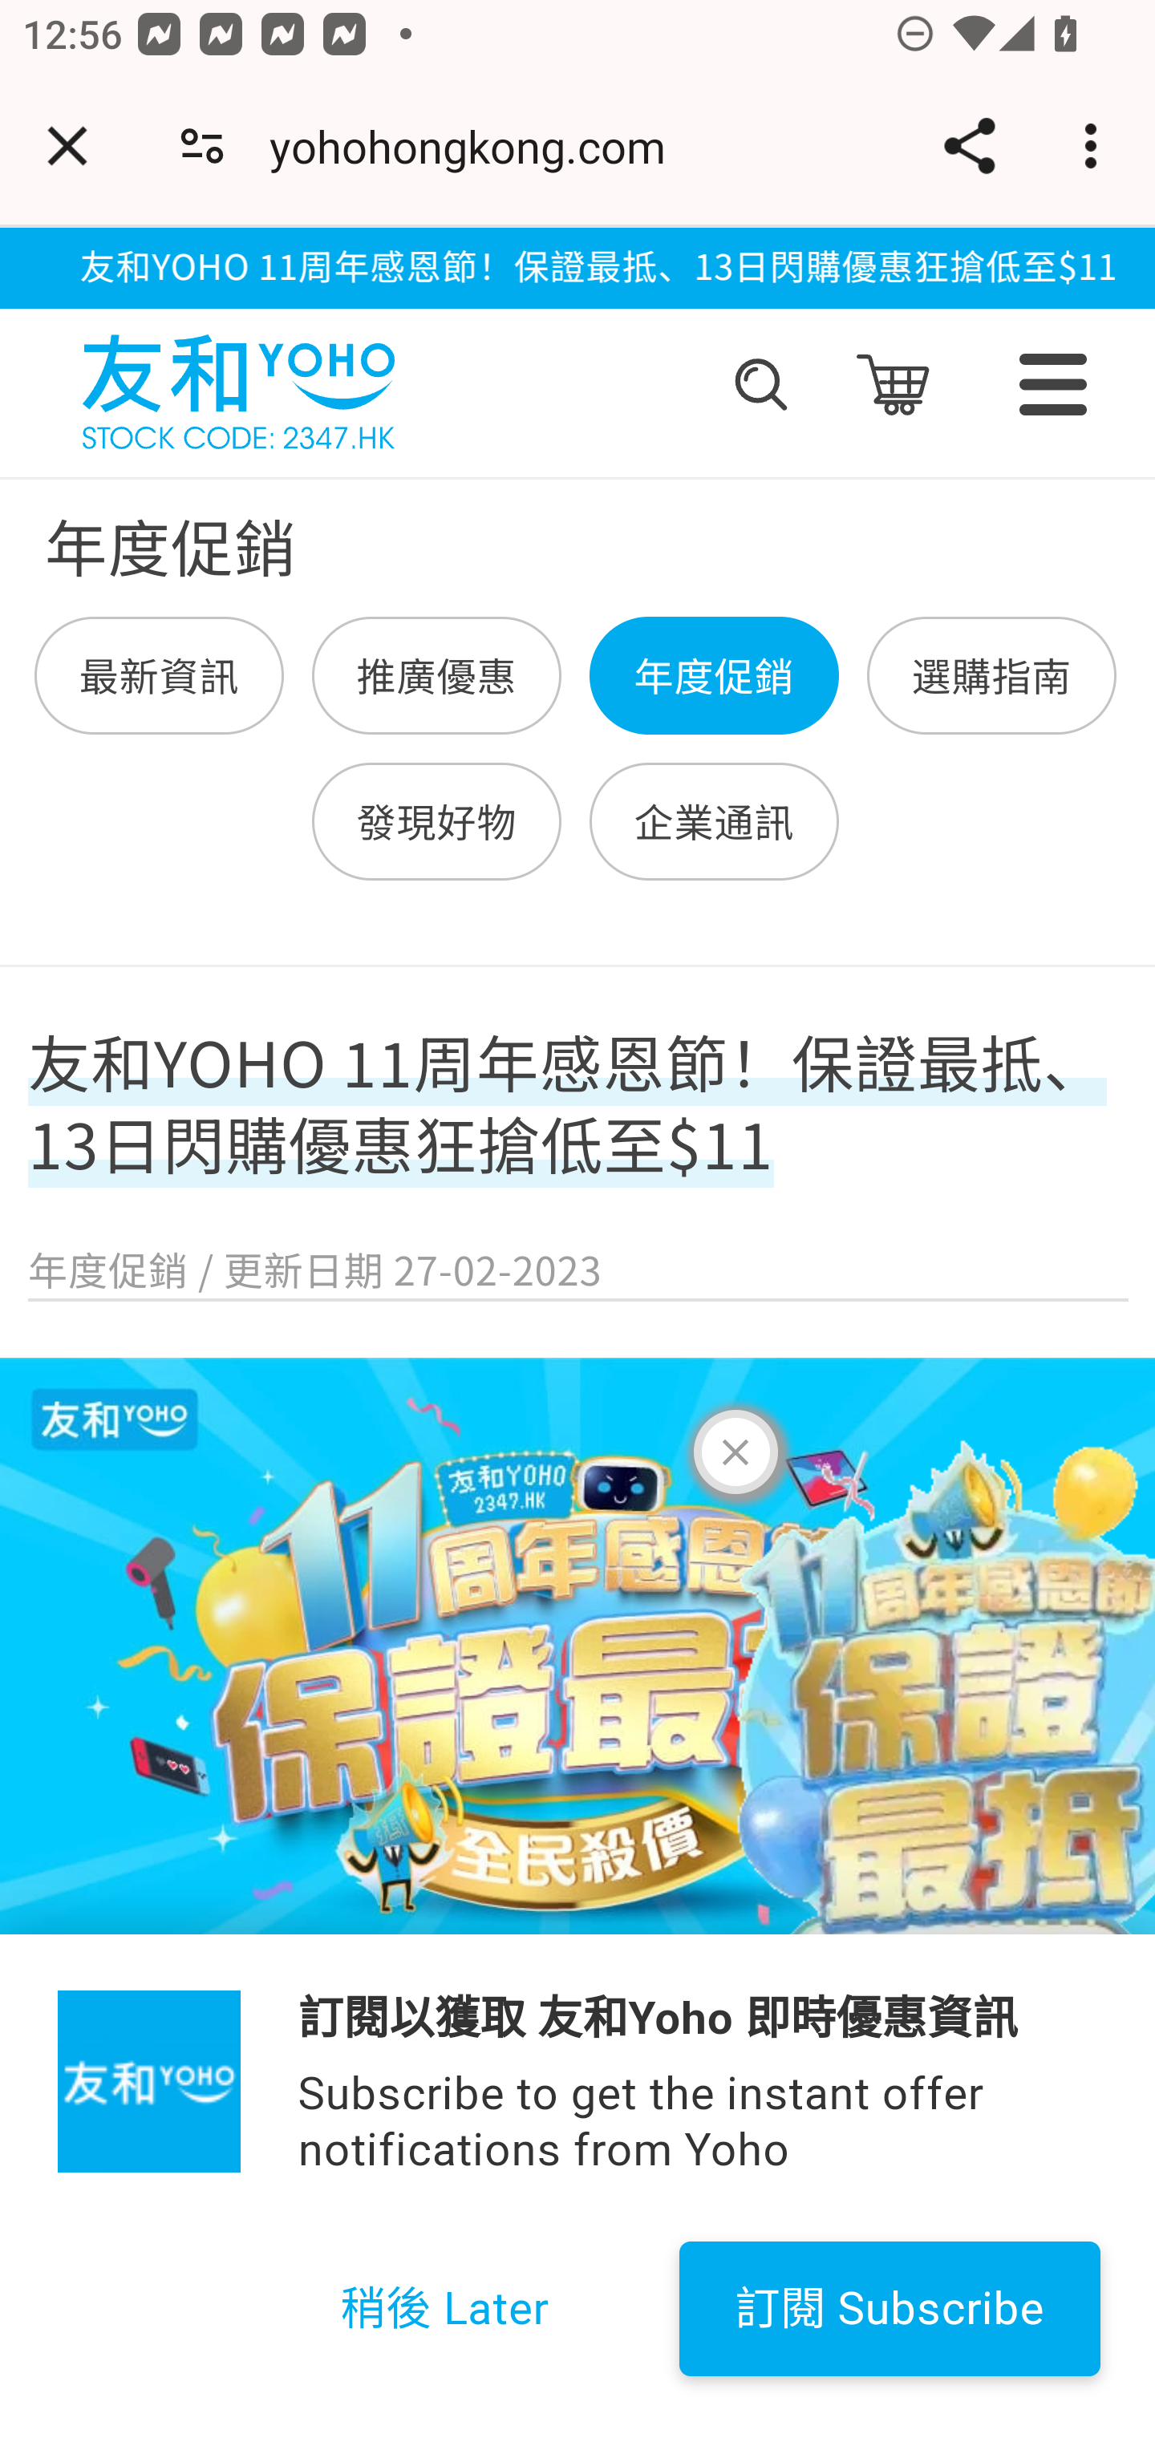 This screenshot has width=1155, height=2438. What do you see at coordinates (202, 146) in the screenshot?
I see `Connection is secure` at bounding box center [202, 146].